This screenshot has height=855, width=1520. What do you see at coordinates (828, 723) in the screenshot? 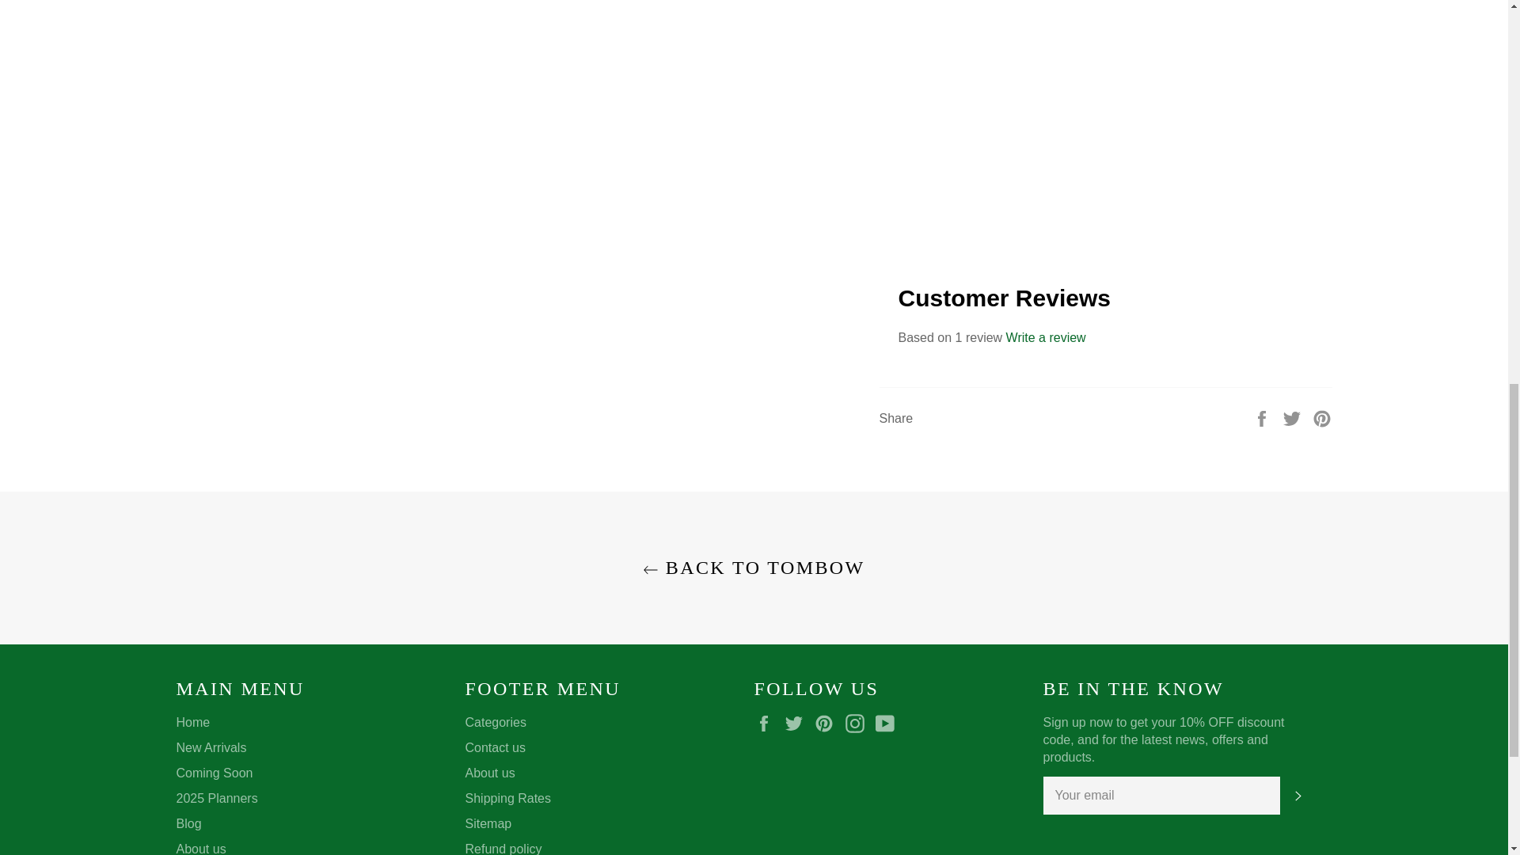
I see `Yoseka Stationery on Pinterest` at bounding box center [828, 723].